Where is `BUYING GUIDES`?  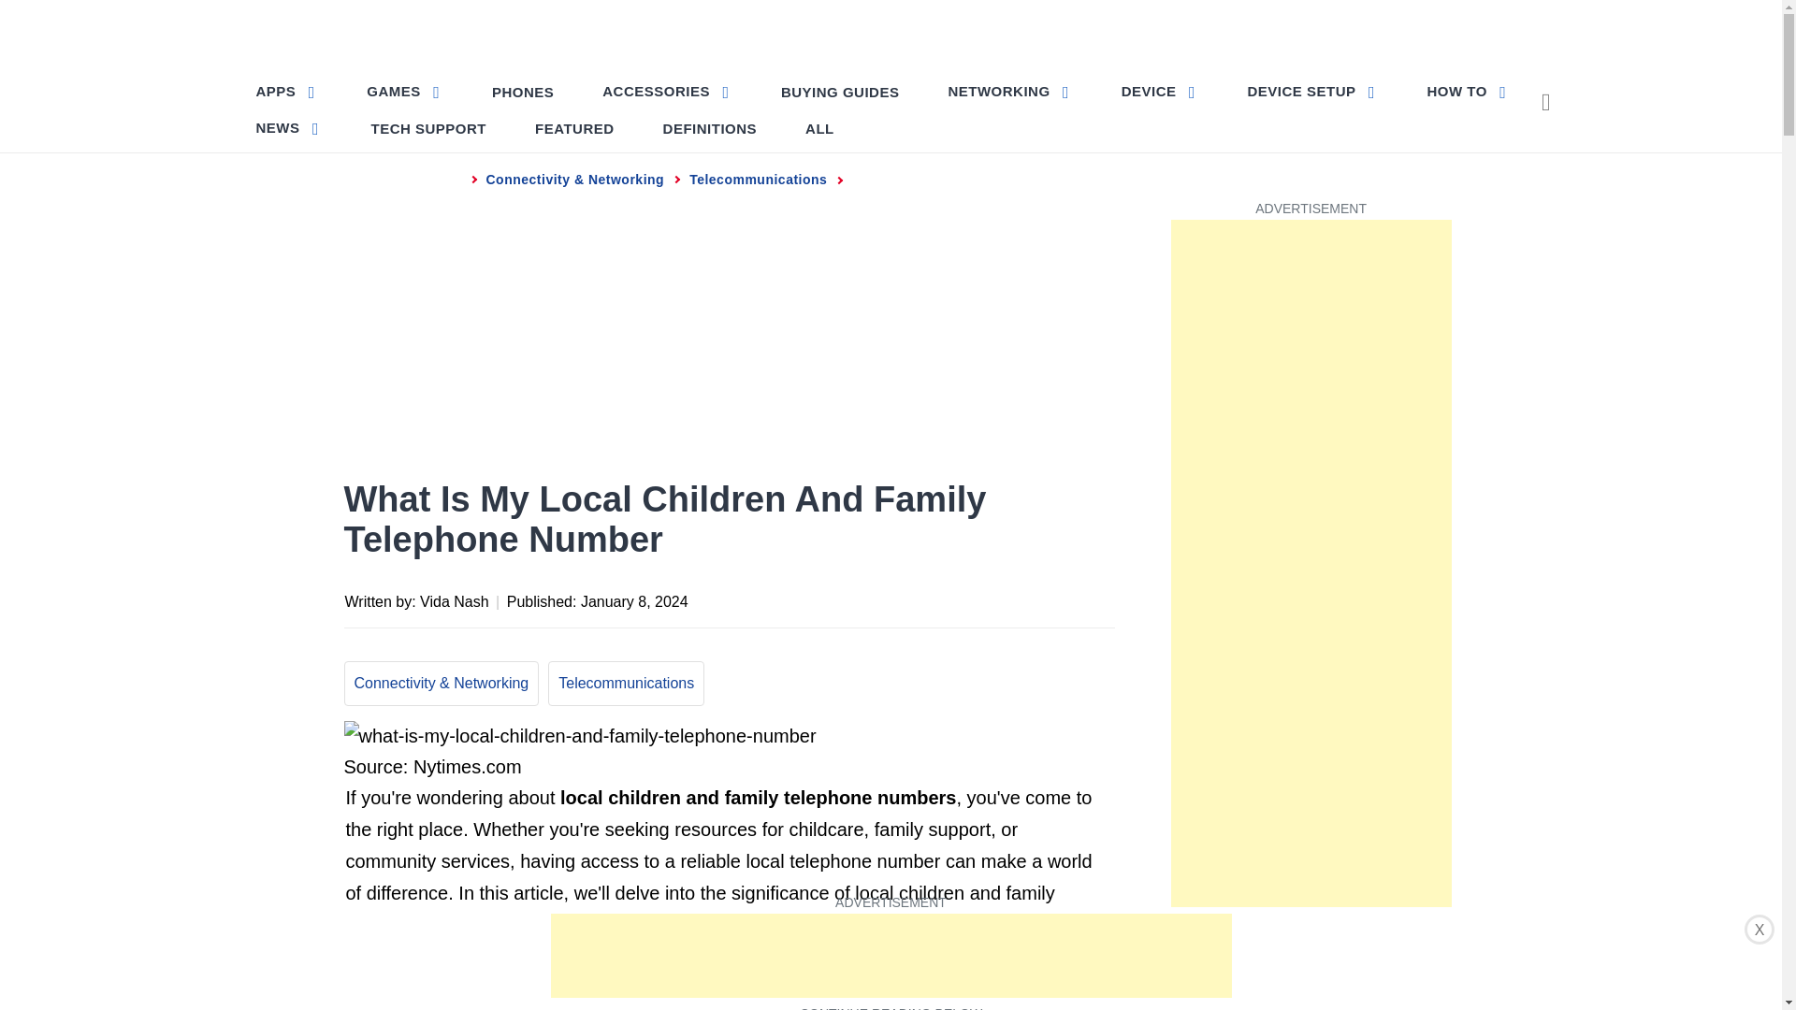 BUYING GUIDES is located at coordinates (840, 92).